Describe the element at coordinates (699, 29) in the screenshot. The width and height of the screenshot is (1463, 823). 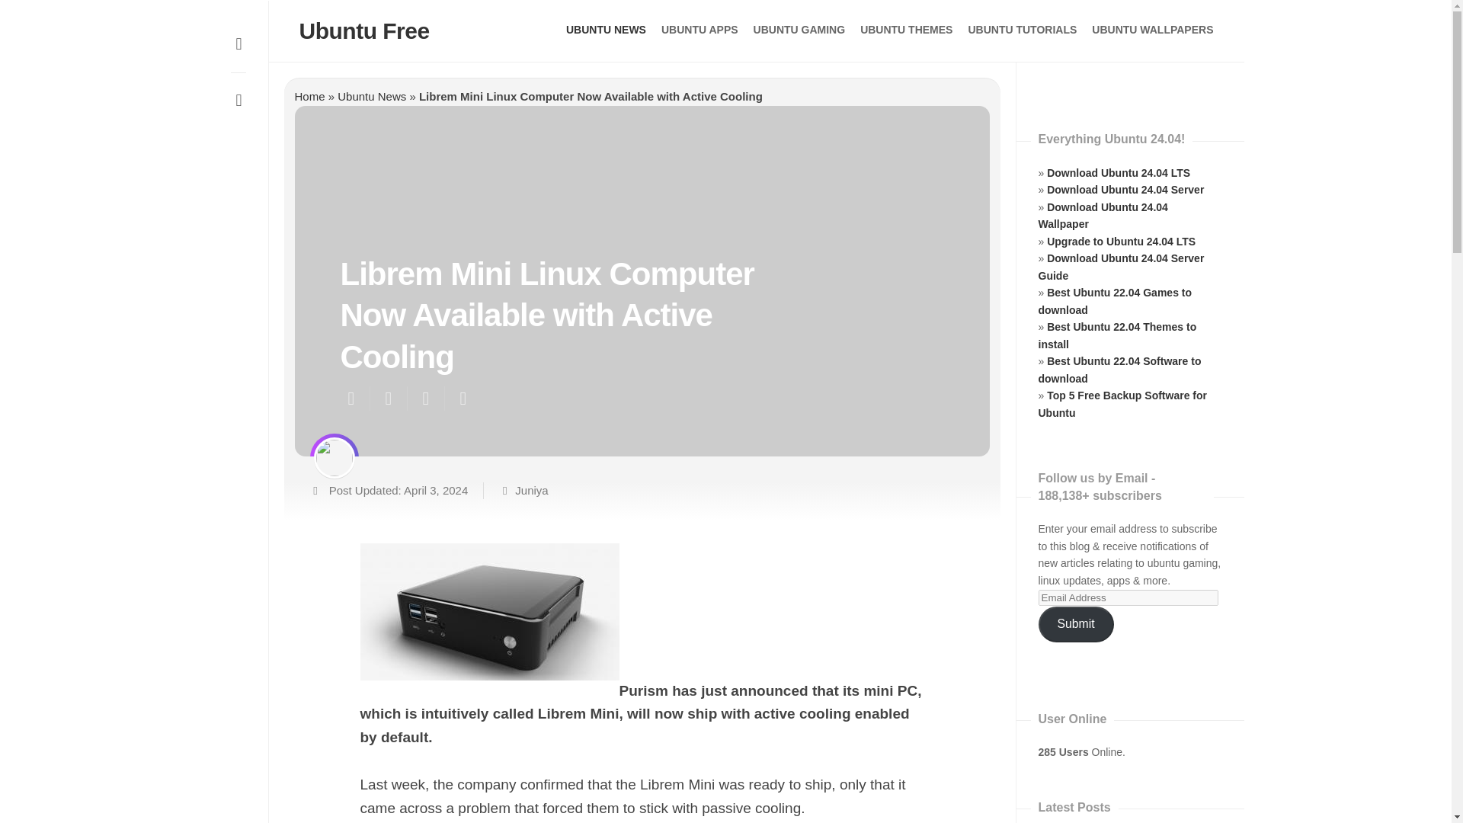
I see `UBUNTU APPS` at that location.